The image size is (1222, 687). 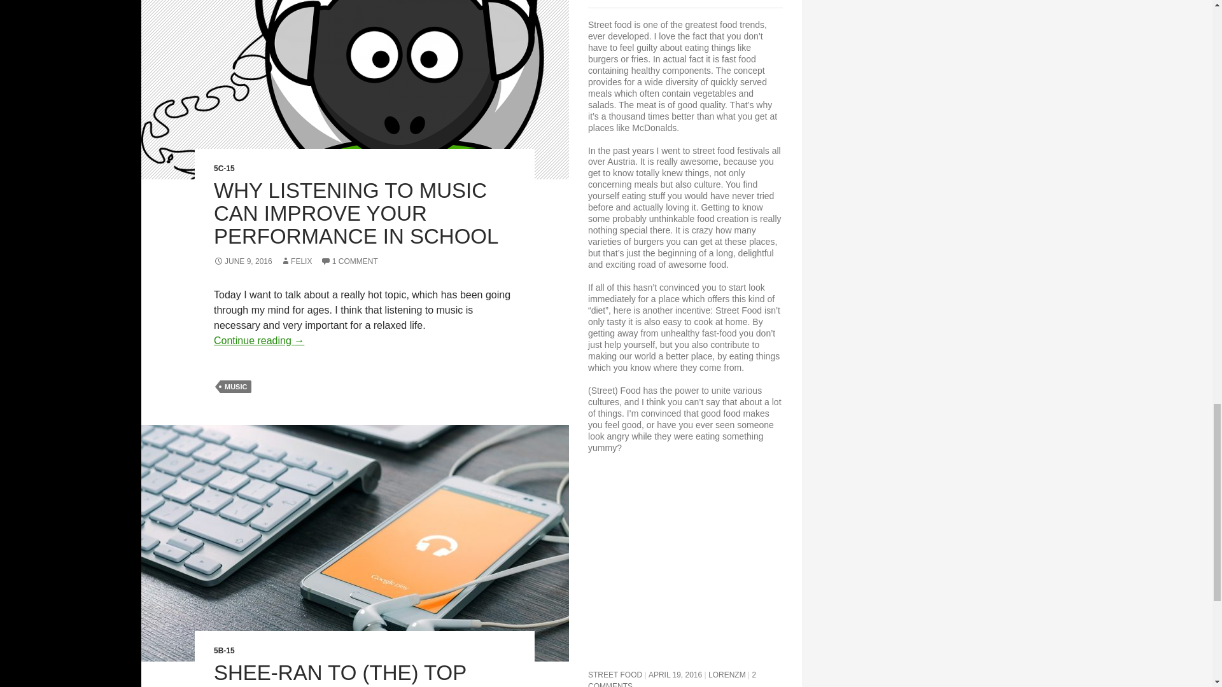 What do you see at coordinates (243, 261) in the screenshot?
I see `JUNE 9, 2016` at bounding box center [243, 261].